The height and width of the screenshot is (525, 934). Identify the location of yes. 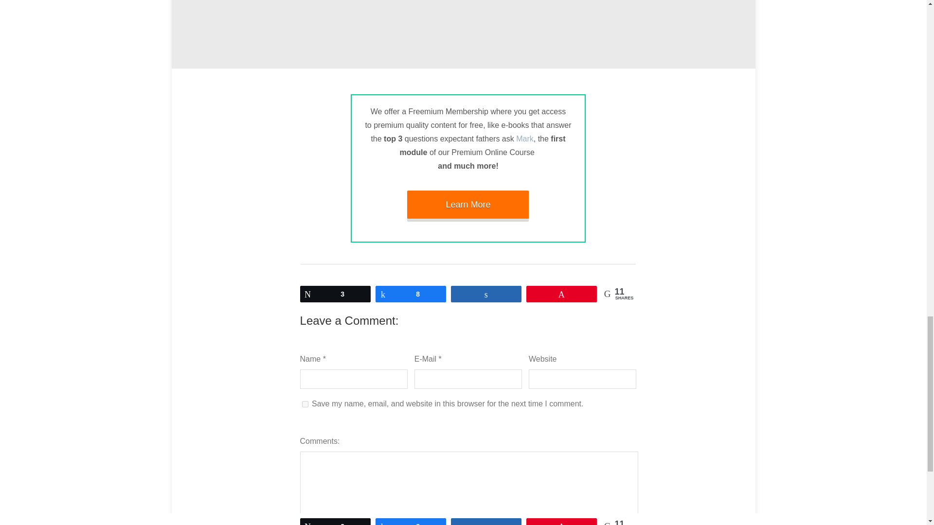
(305, 404).